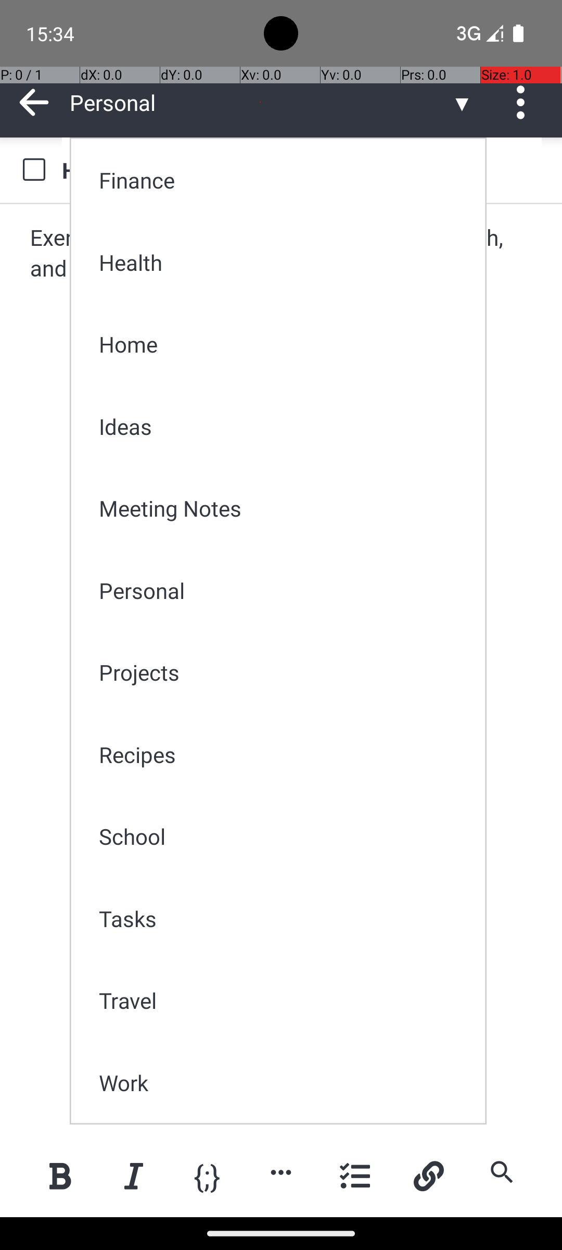 Image resolution: width=562 pixels, height=1250 pixels. I want to click on School, so click(285, 836).